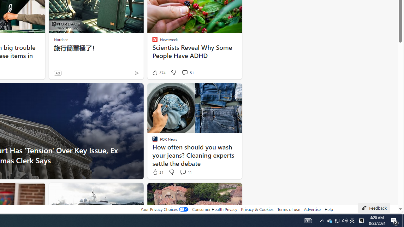 This screenshot has height=227, width=404. I want to click on Privacy & Cookies, so click(257, 209).